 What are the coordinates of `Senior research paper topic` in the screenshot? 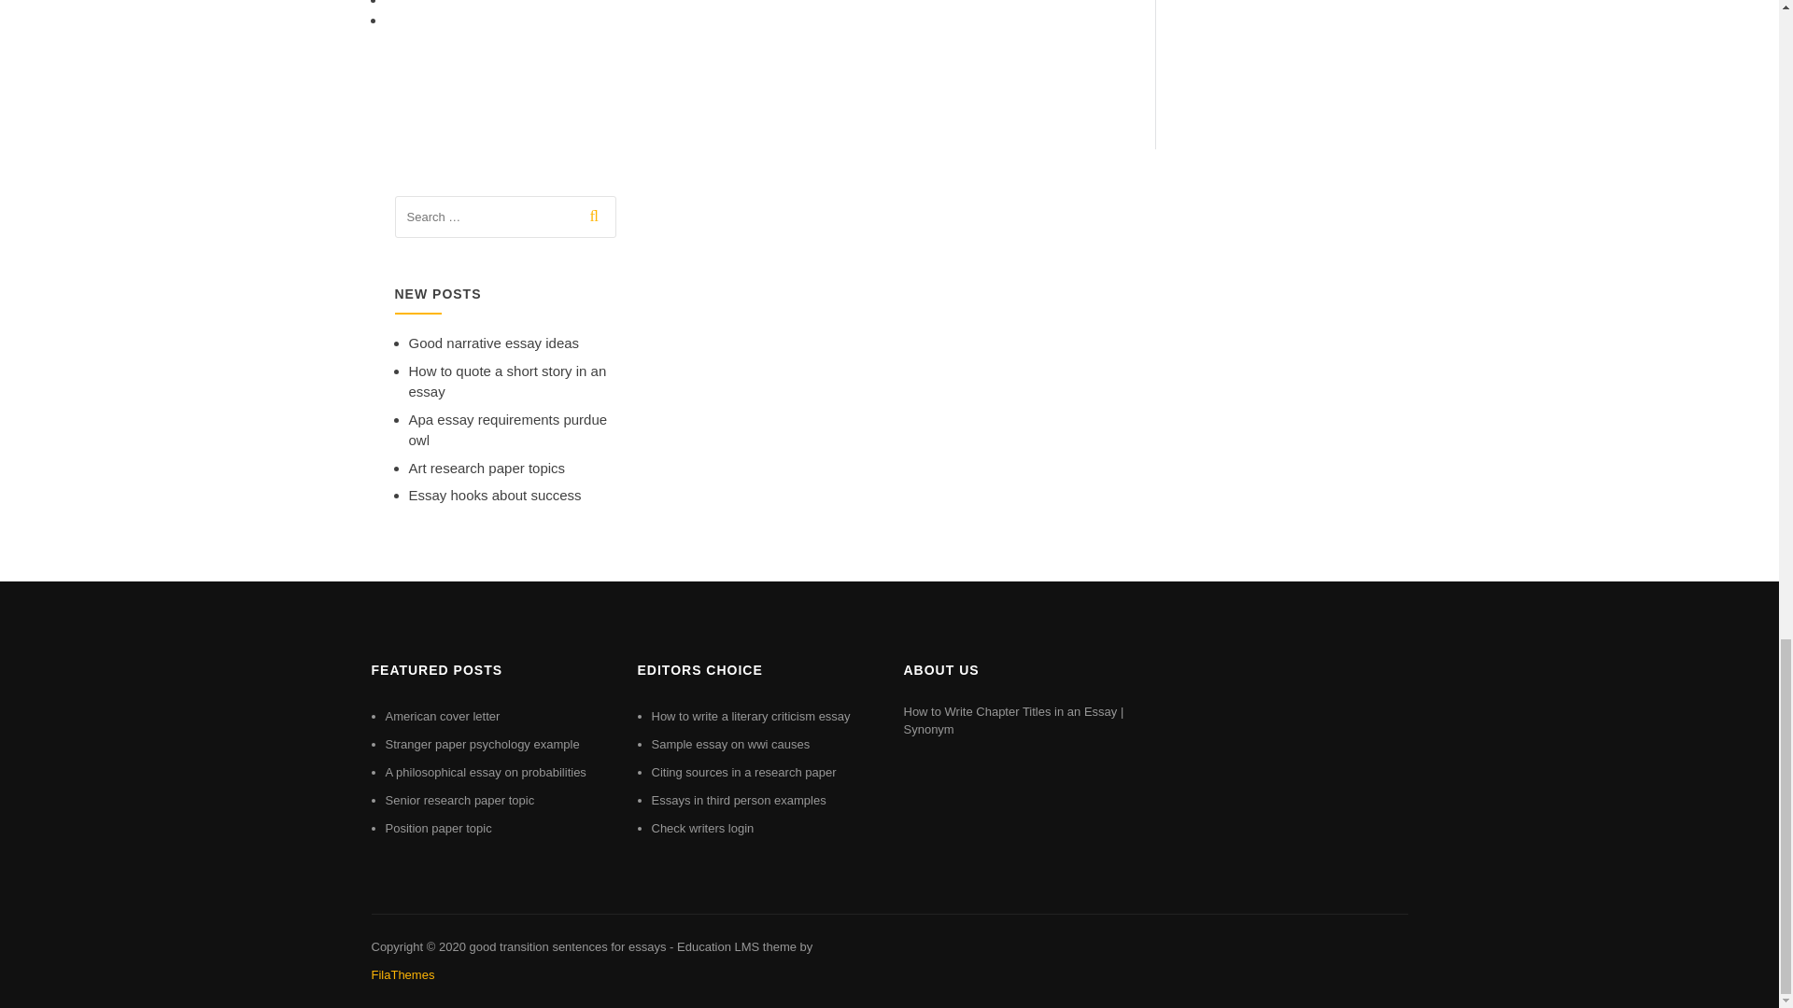 It's located at (459, 800).